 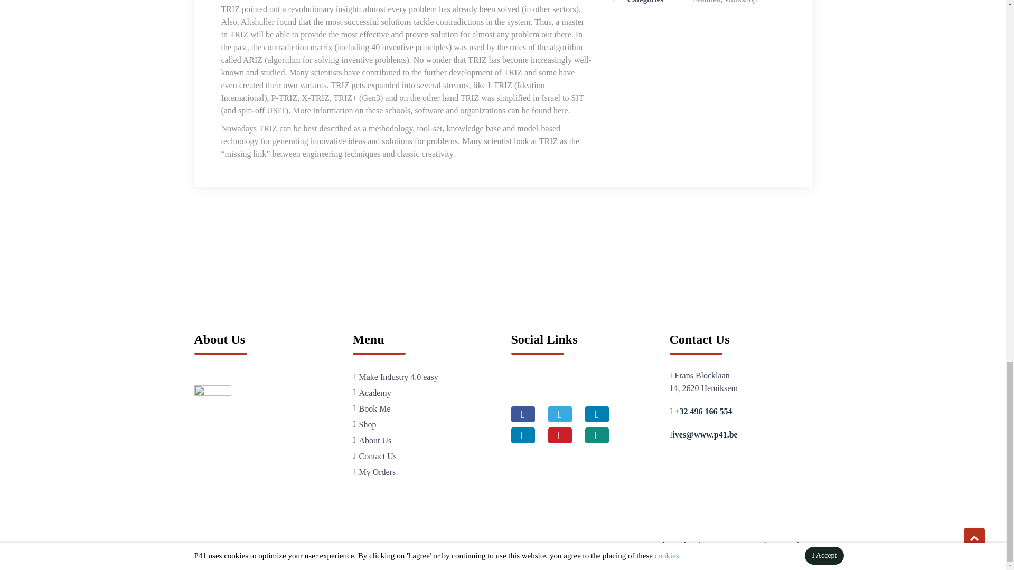 I want to click on Shop, so click(x=368, y=424).